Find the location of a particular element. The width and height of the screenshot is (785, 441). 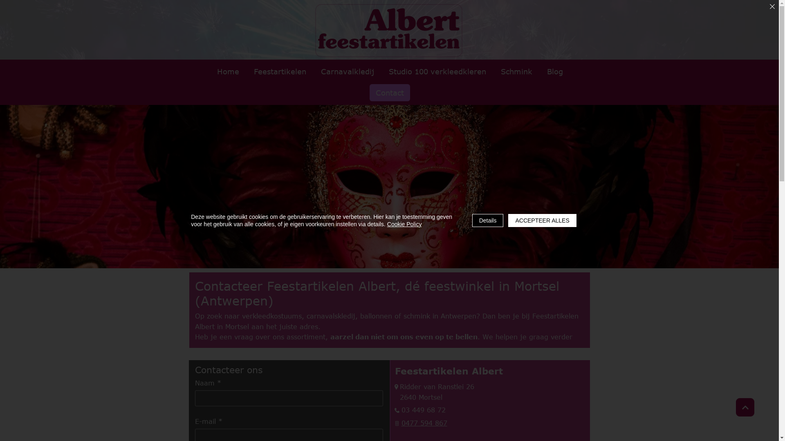

Feestartikelen is located at coordinates (280, 71).